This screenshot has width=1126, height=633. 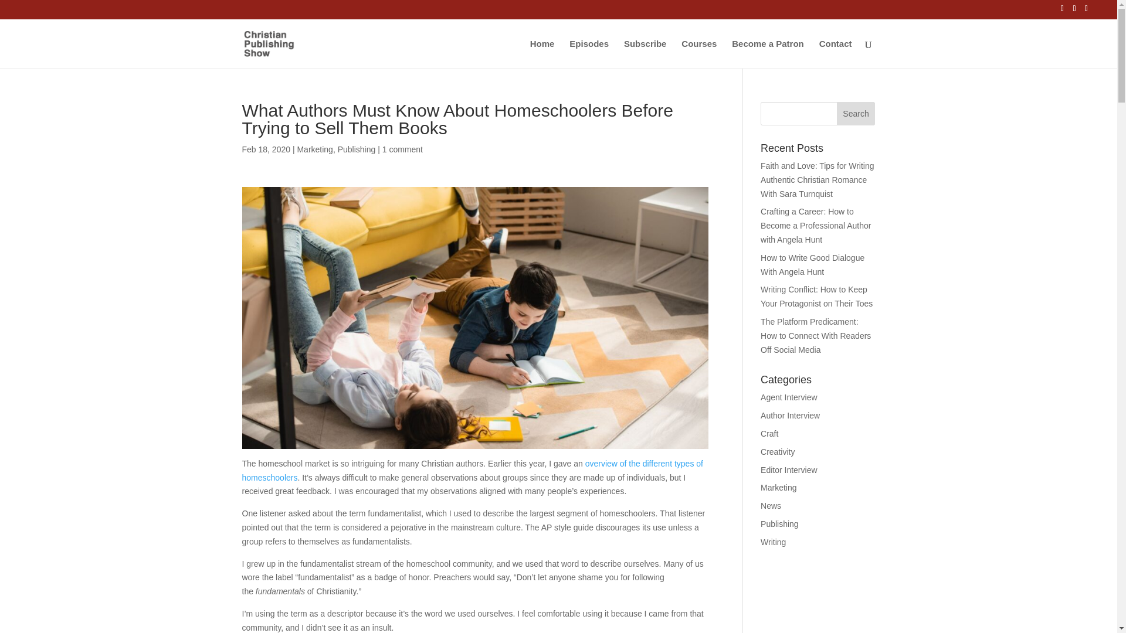 What do you see at coordinates (589, 54) in the screenshot?
I see `Episodes` at bounding box center [589, 54].